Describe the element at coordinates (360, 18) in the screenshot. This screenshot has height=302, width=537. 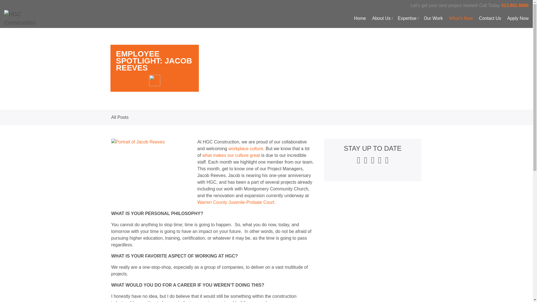
I see `Home` at that location.